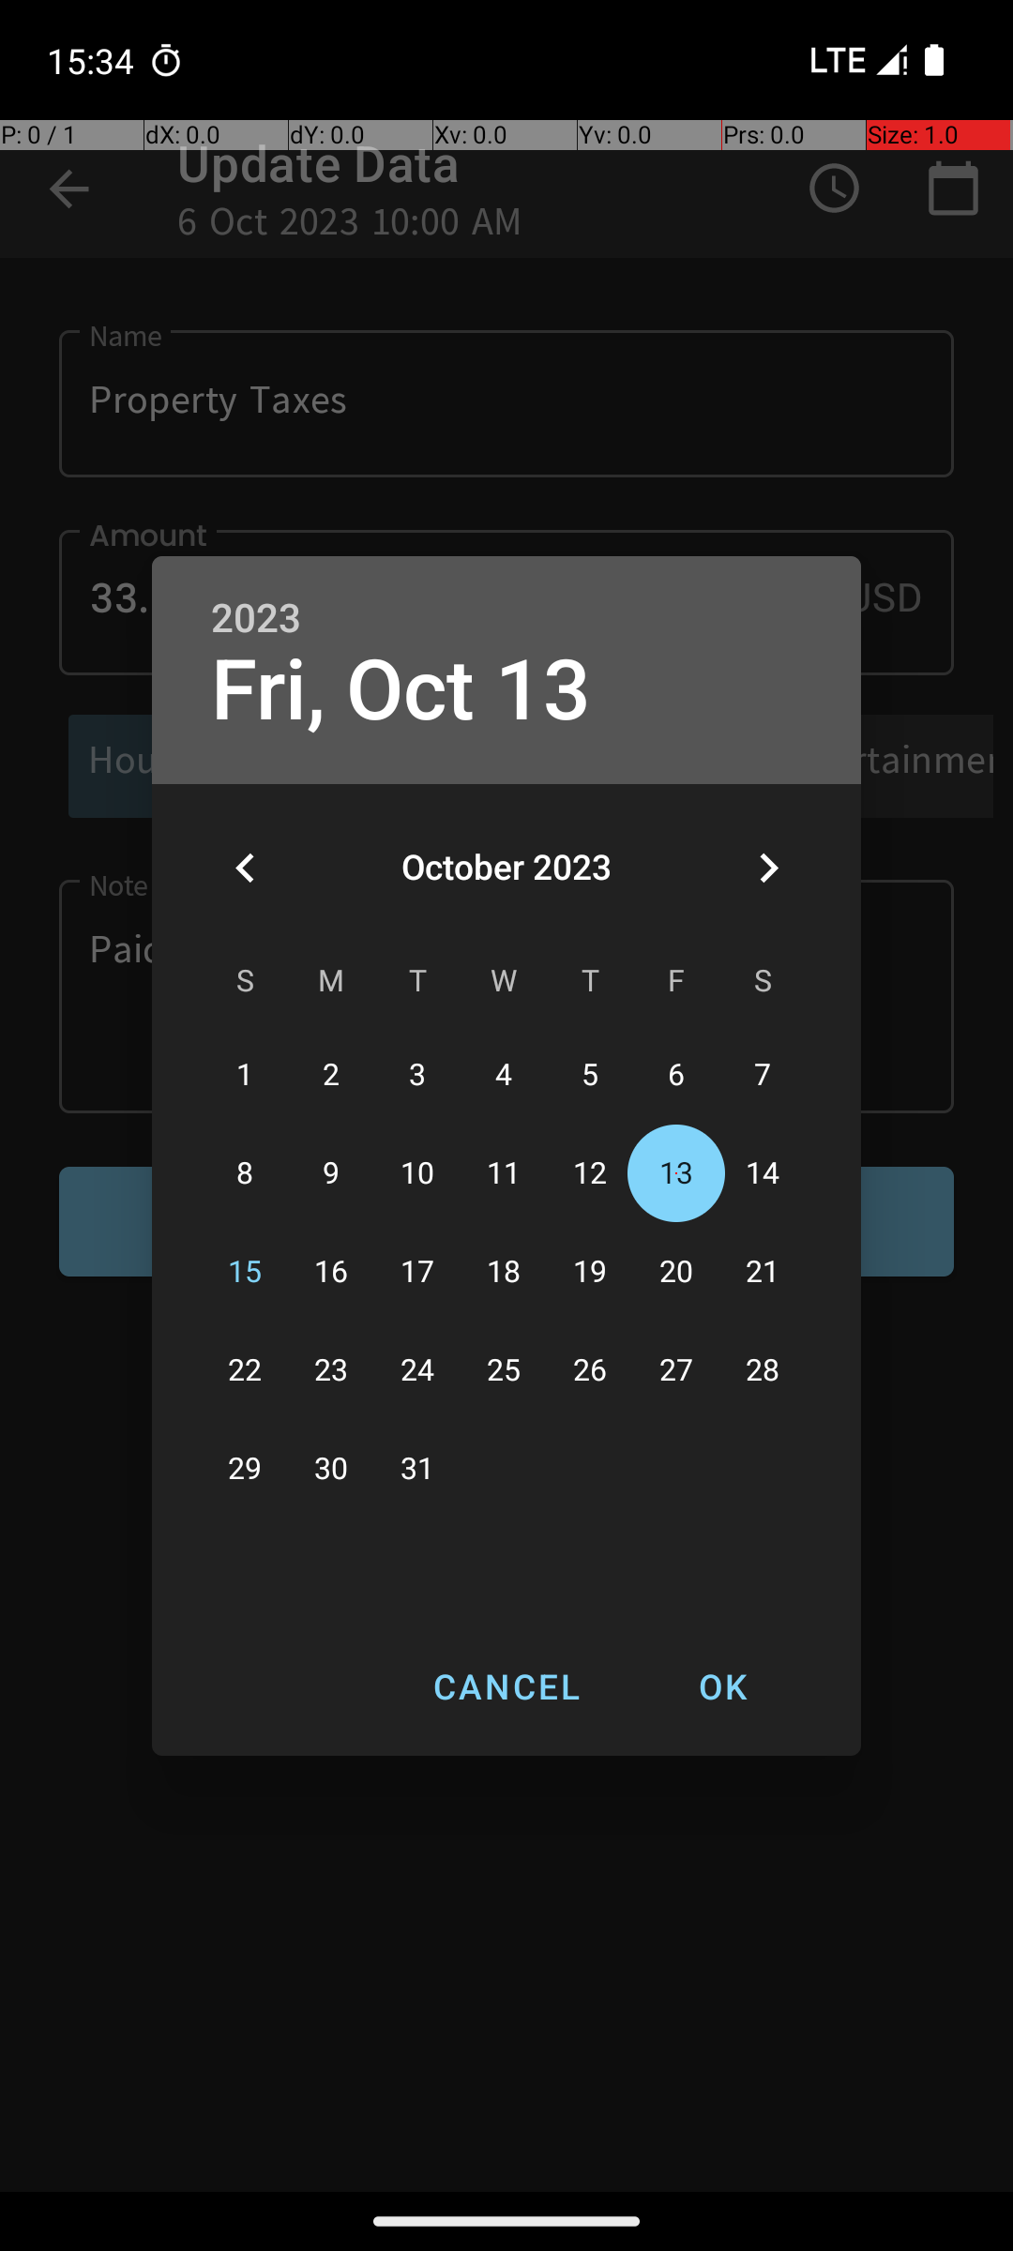 This screenshot has width=1013, height=2251. I want to click on Fri, Oct 13, so click(401, 690).